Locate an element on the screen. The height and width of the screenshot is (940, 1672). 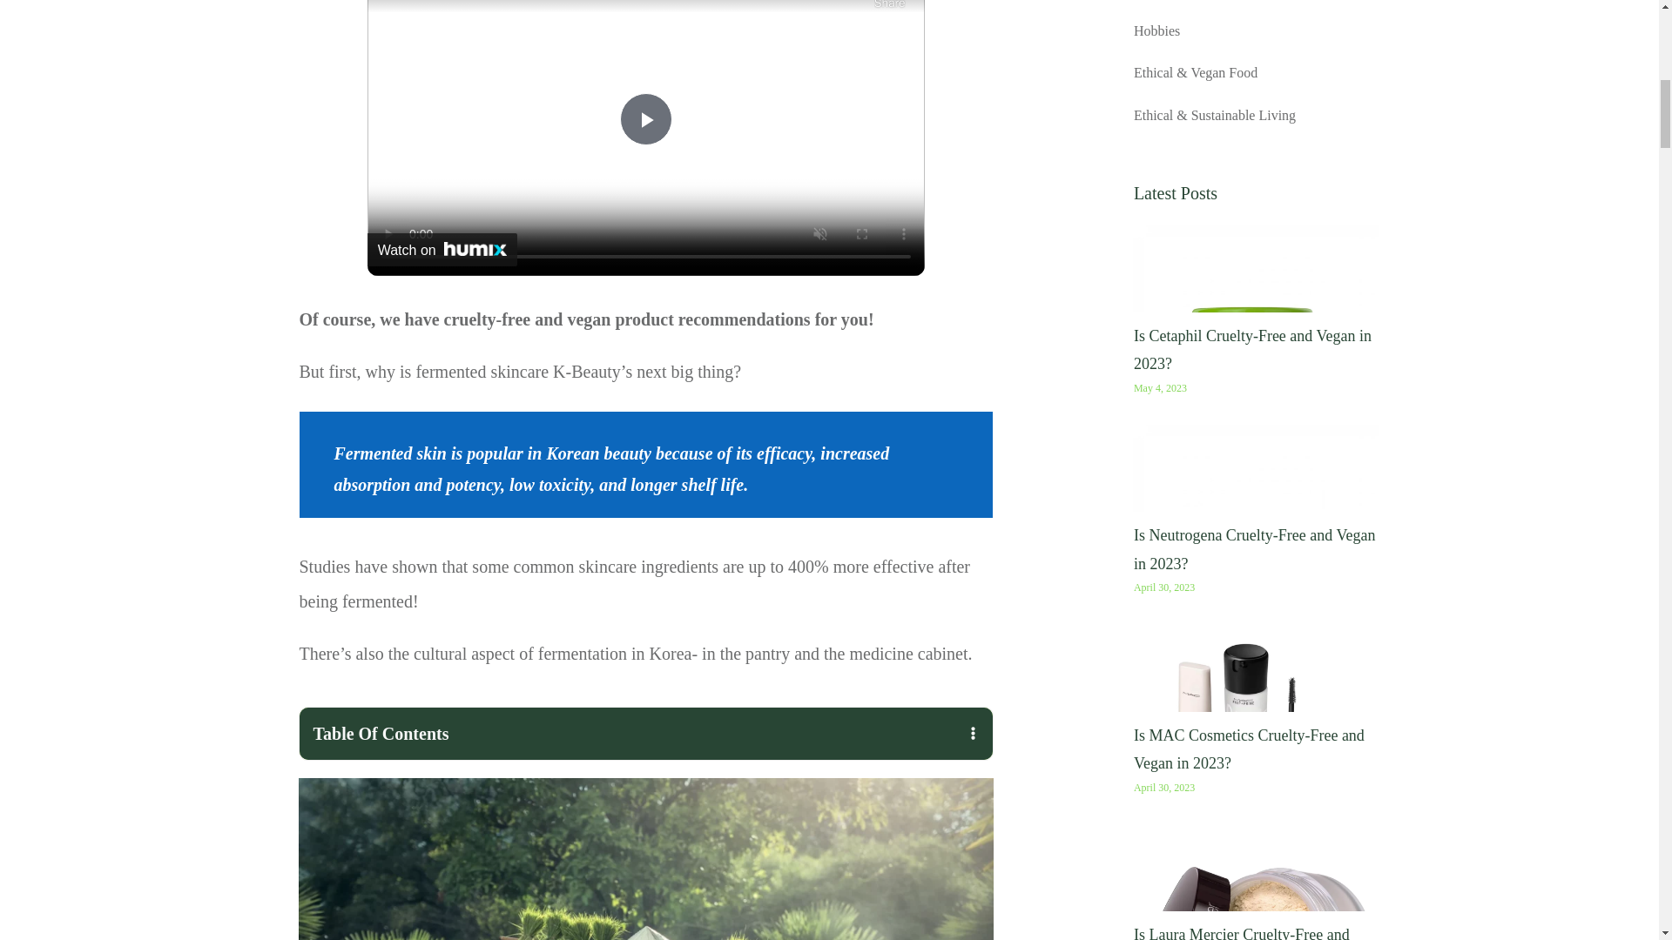
fermented-skincare-korean-beauty is located at coordinates (644, 859).